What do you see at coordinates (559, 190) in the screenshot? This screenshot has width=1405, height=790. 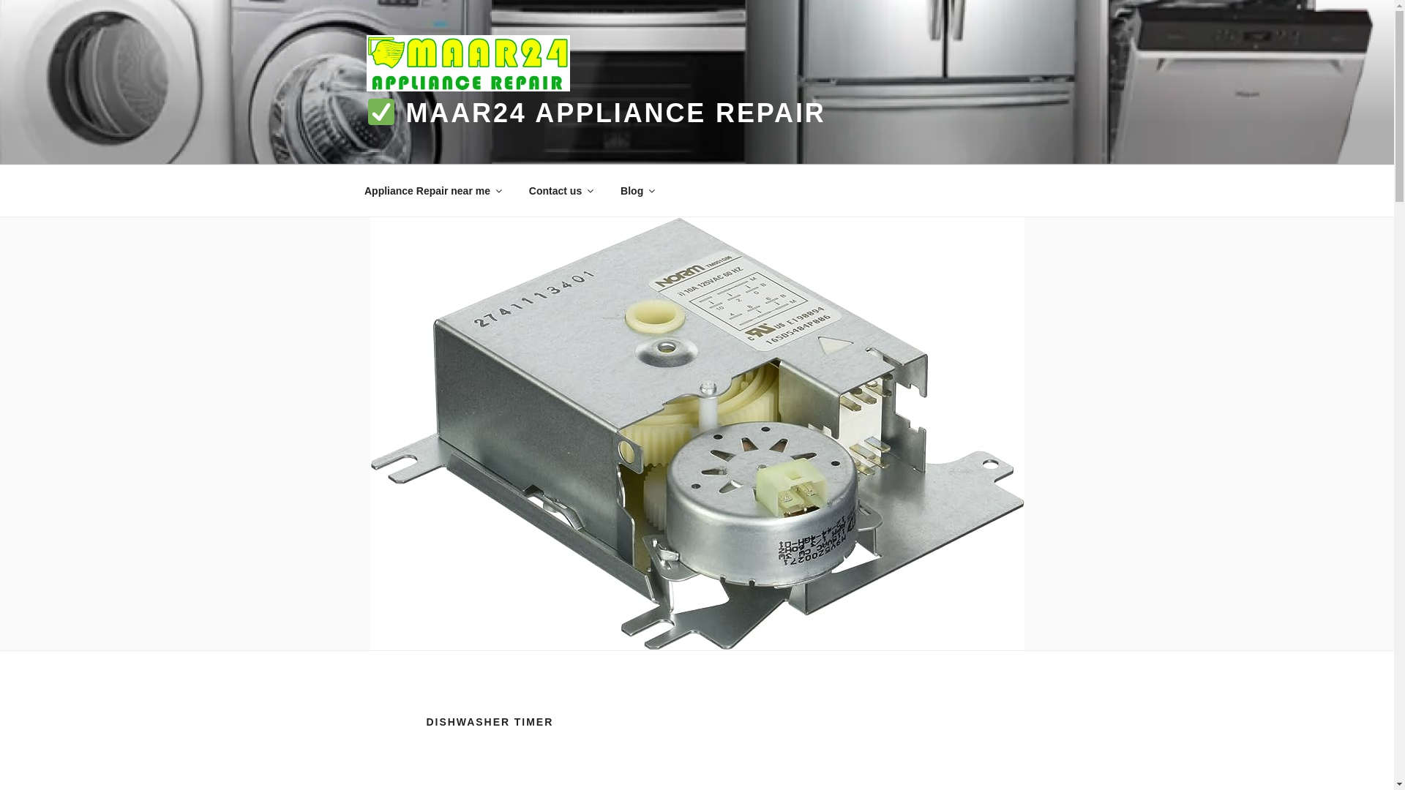 I see `Contact us` at bounding box center [559, 190].